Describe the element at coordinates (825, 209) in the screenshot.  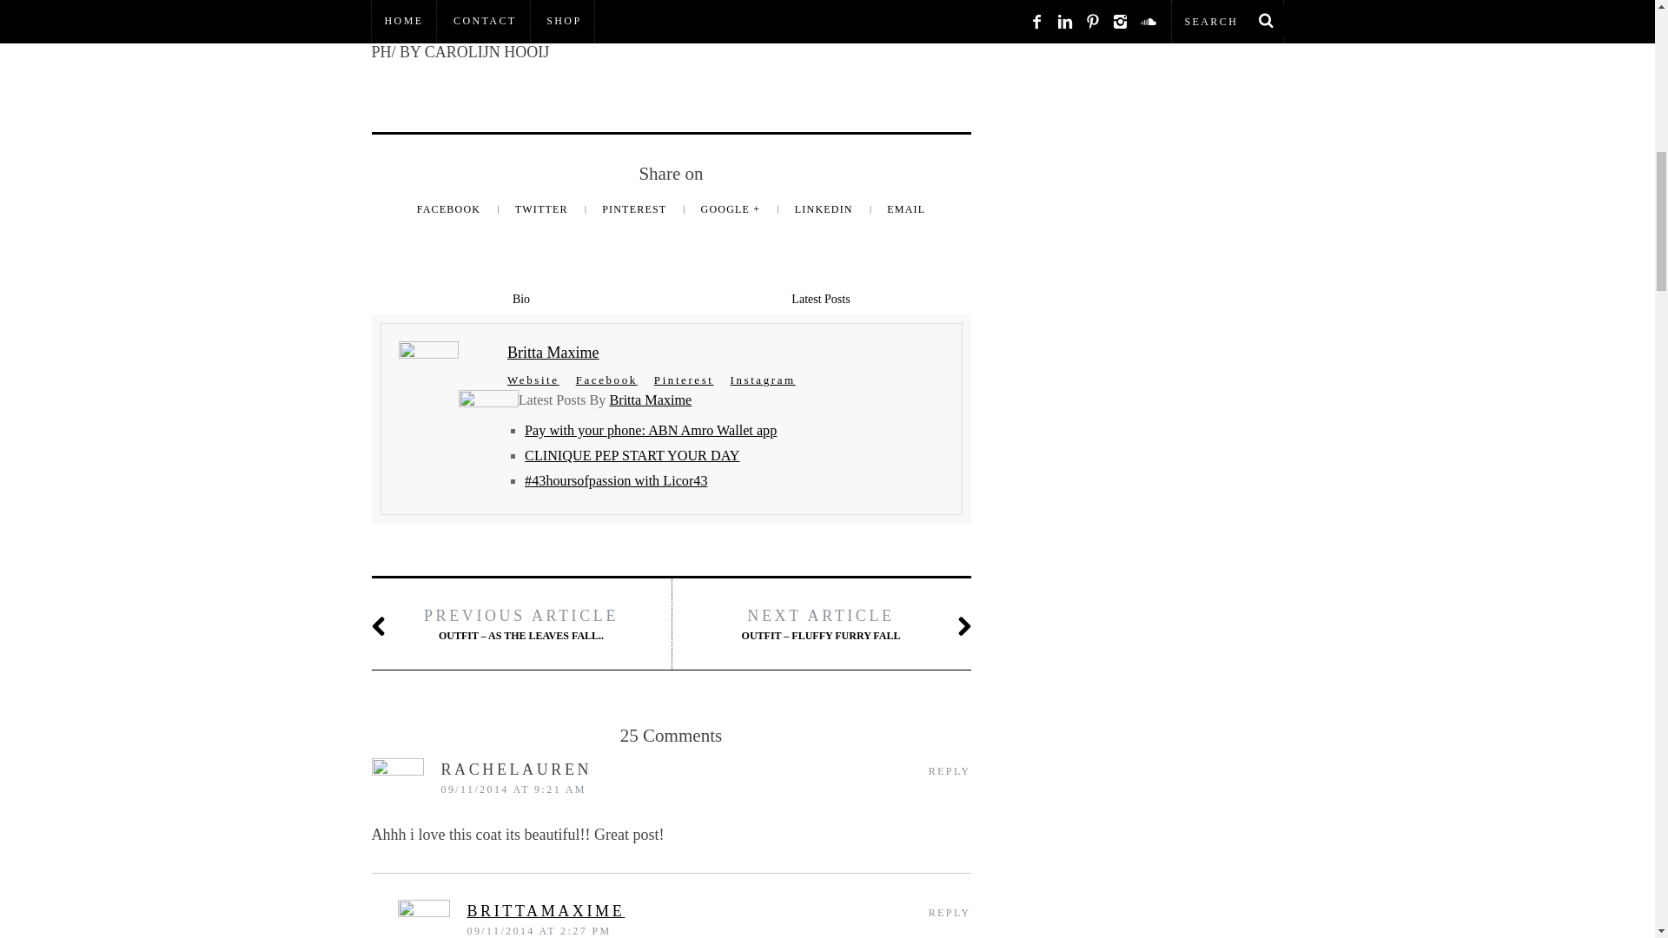
I see `LINKEDIN` at that location.